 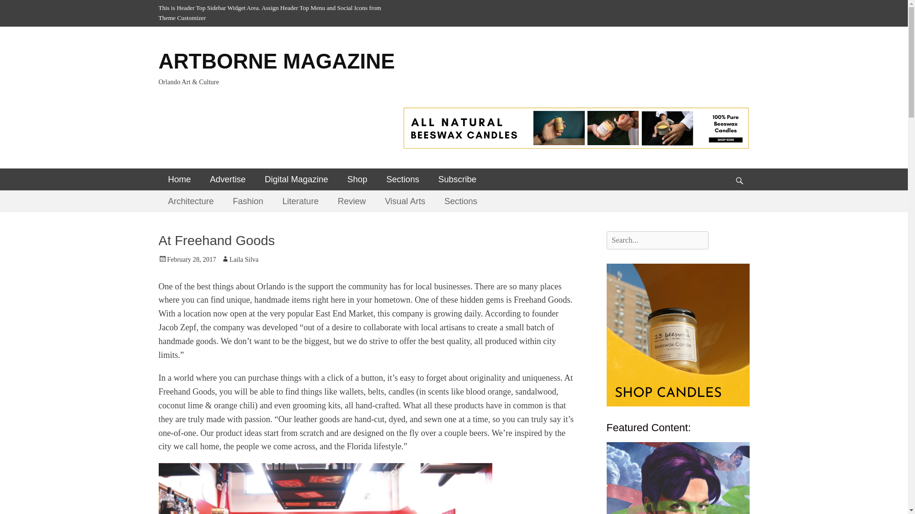 What do you see at coordinates (191, 201) in the screenshot?
I see `Architecture` at bounding box center [191, 201].